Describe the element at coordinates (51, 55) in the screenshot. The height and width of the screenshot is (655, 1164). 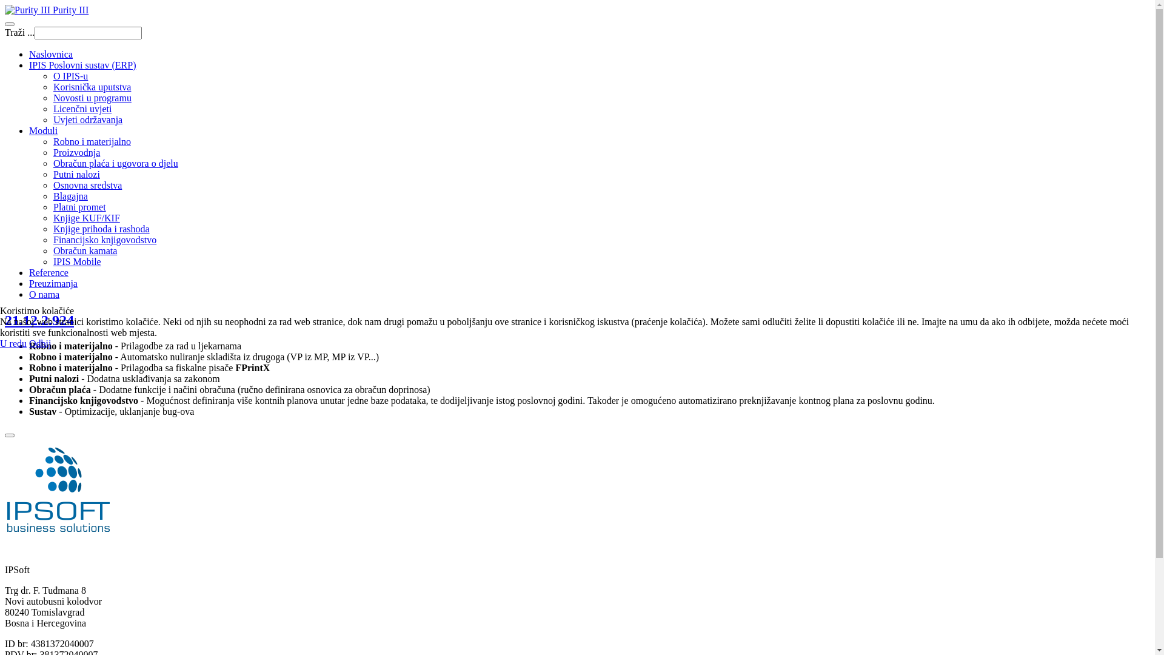
I see `Naslovnica` at that location.